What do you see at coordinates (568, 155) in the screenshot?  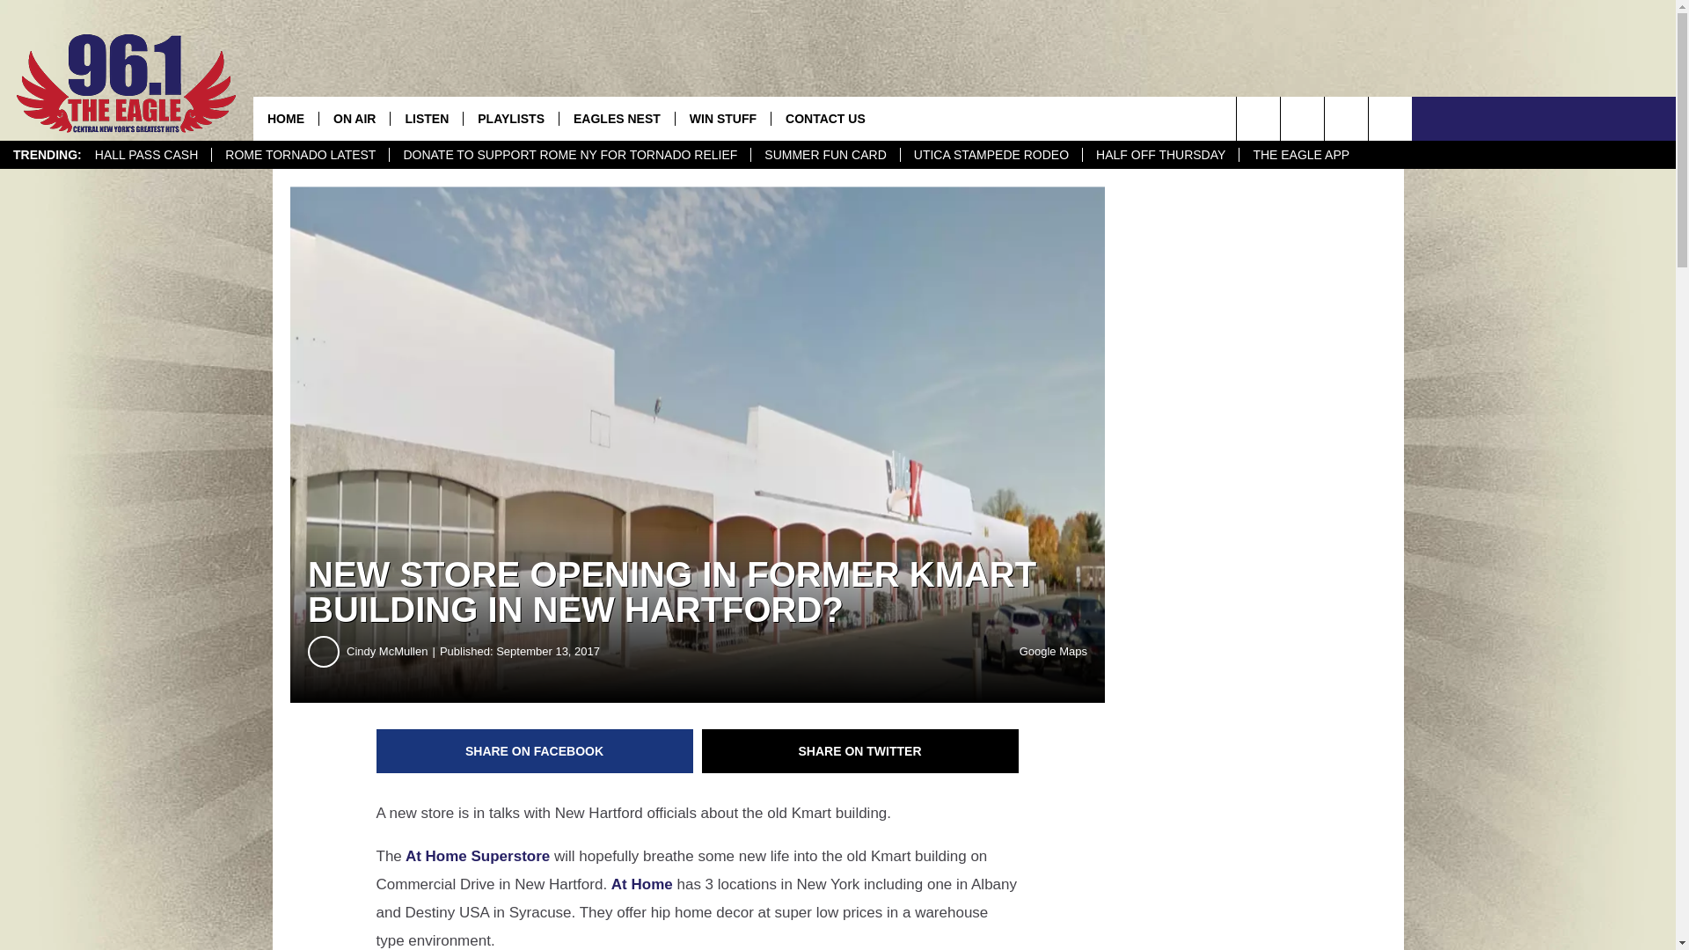 I see `DONATE TO SUPPORT ROME NY FOR TORNADO RELIEF` at bounding box center [568, 155].